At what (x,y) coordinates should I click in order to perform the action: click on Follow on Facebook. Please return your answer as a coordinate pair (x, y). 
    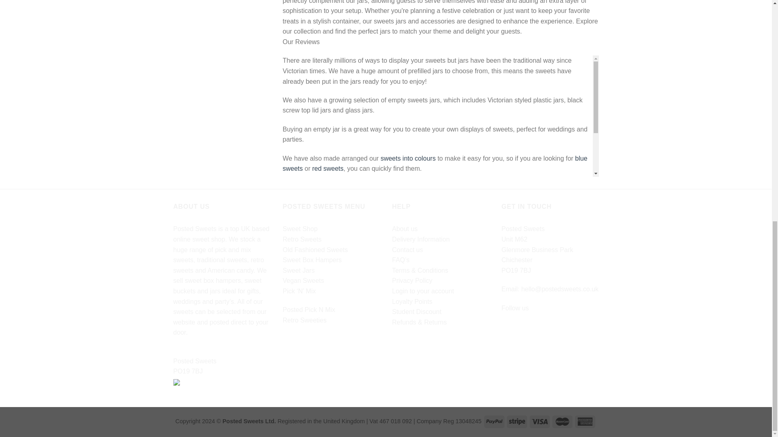
    Looking at the image, I should click on (508, 328).